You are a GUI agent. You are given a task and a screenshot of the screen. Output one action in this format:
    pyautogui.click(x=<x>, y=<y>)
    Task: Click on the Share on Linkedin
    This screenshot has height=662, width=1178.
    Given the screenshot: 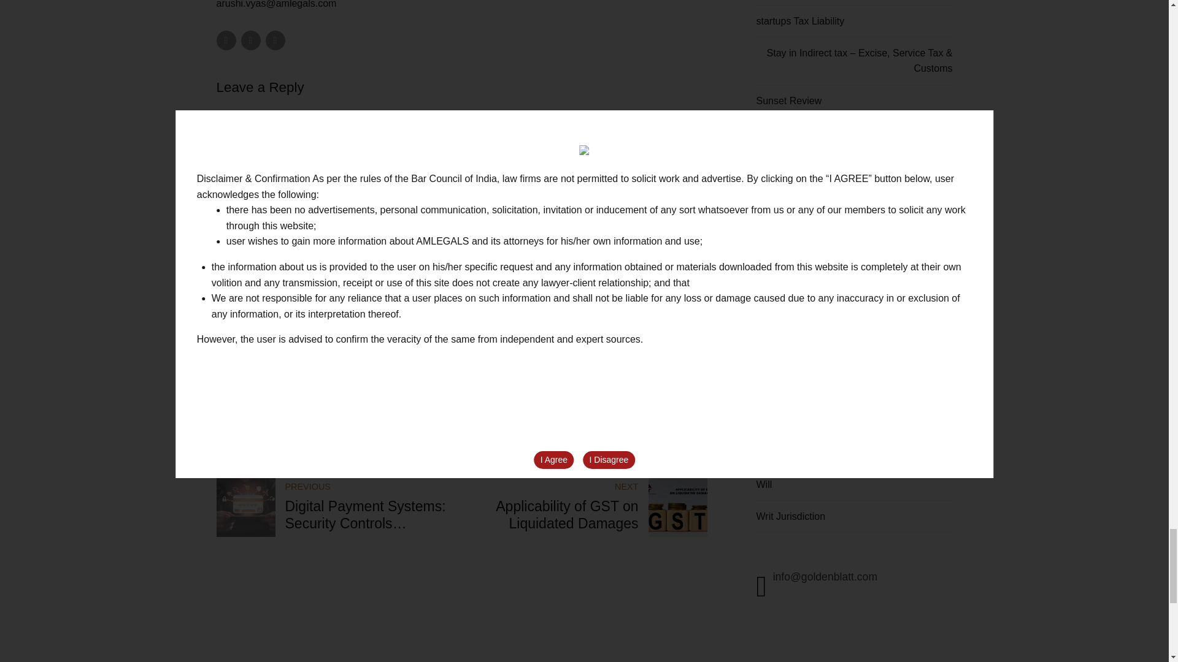 What is the action you would take?
    pyautogui.click(x=275, y=40)
    